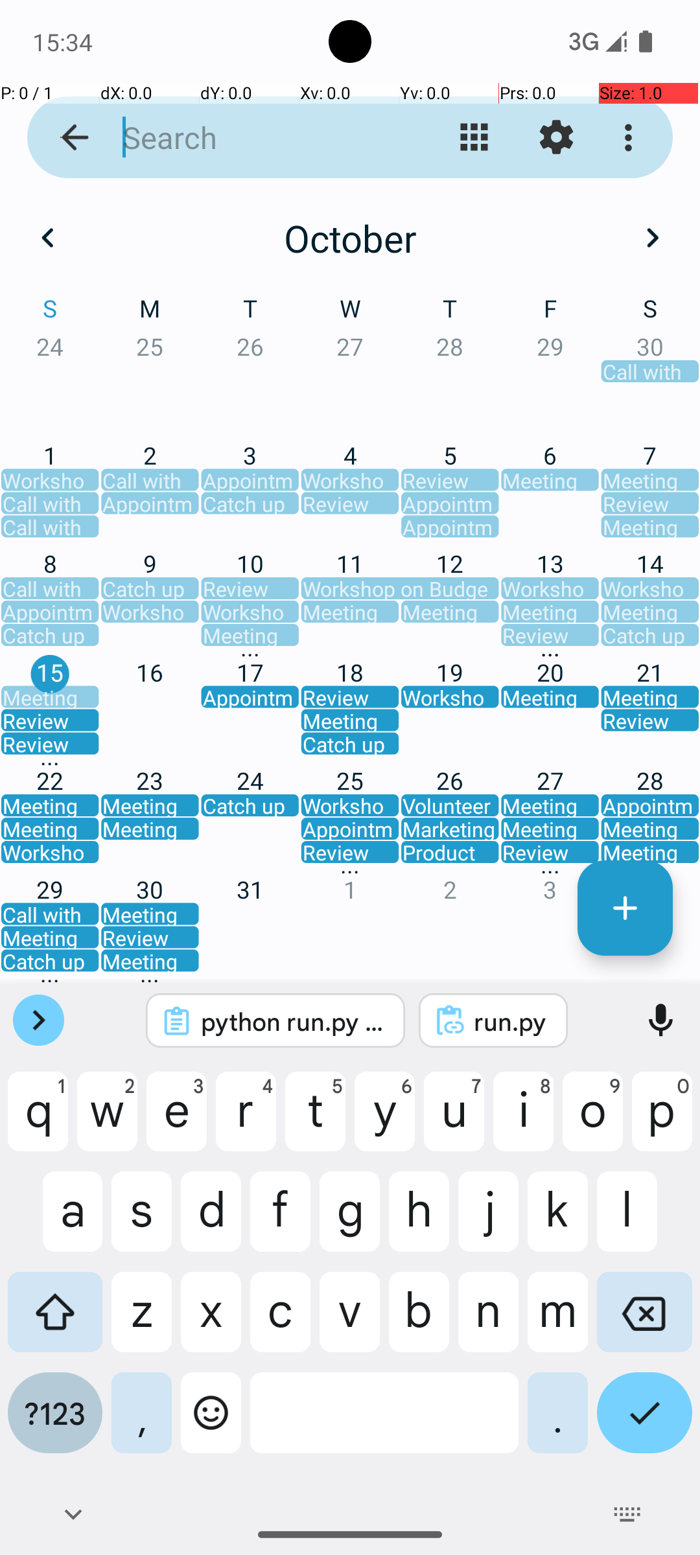 The width and height of the screenshot is (700, 1555). Describe the element at coordinates (511, 1021) in the screenshot. I see `run.py` at that location.